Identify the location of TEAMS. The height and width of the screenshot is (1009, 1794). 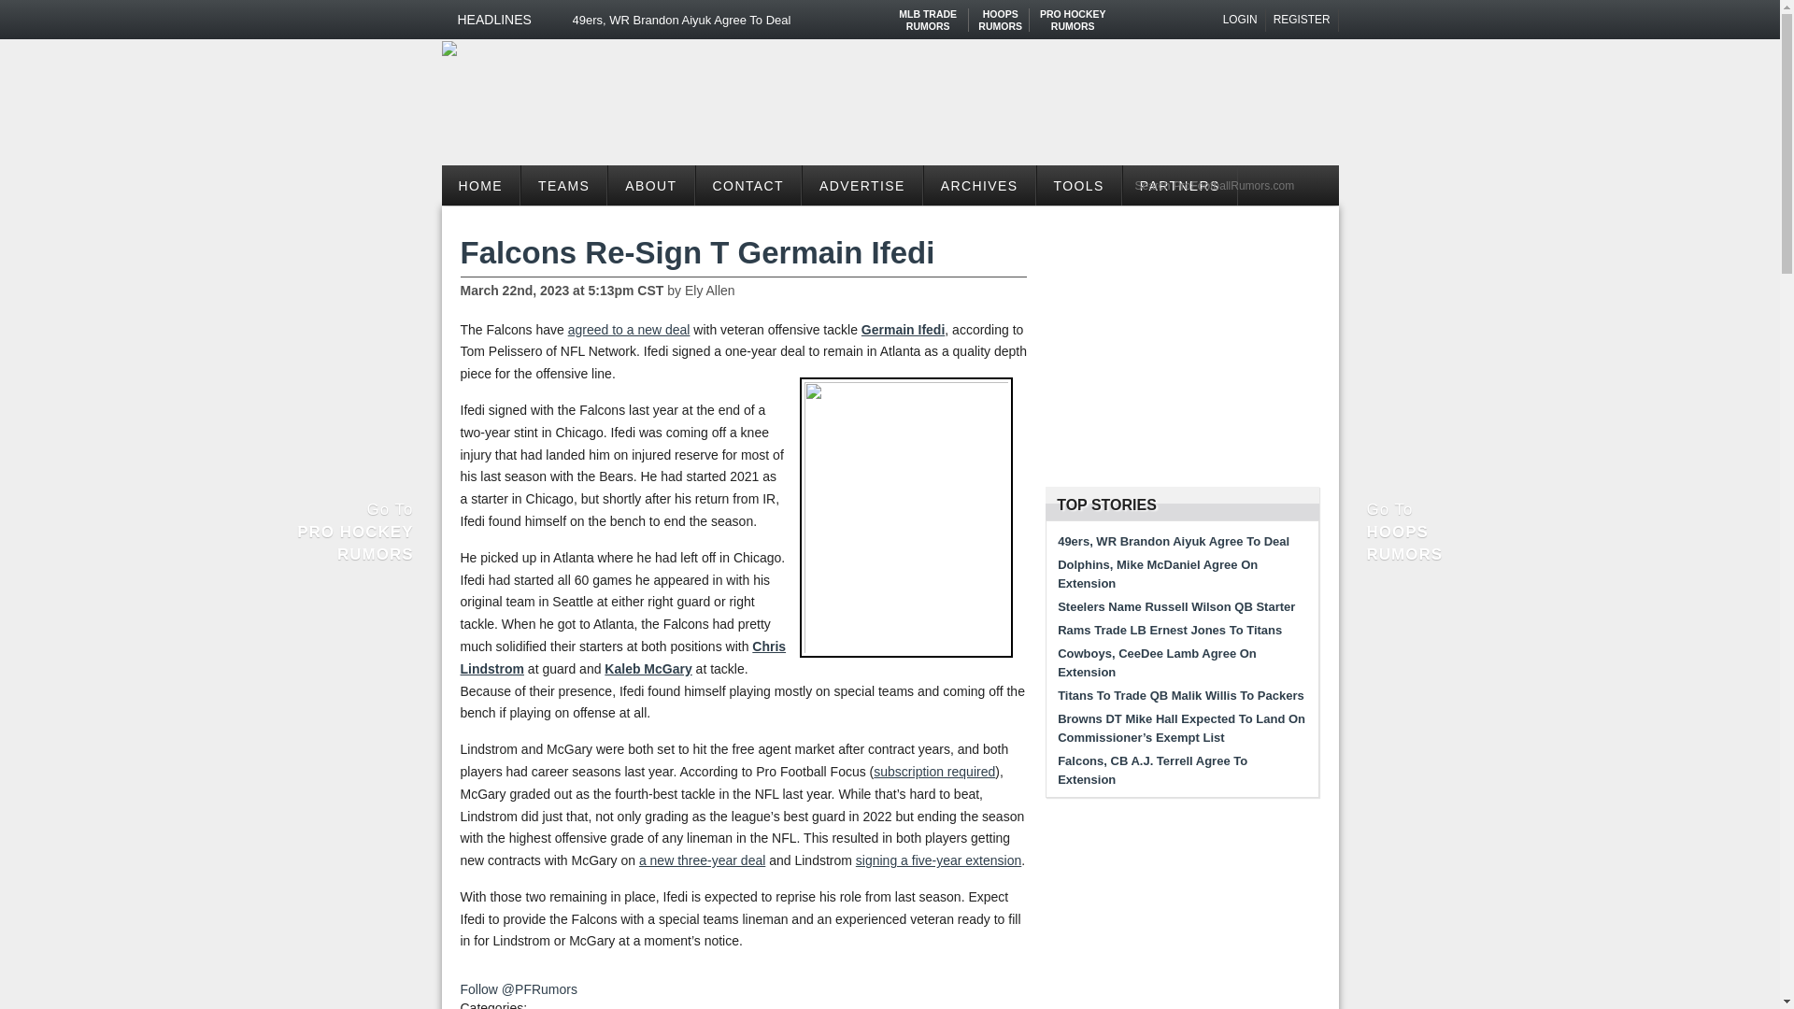
(1303, 20).